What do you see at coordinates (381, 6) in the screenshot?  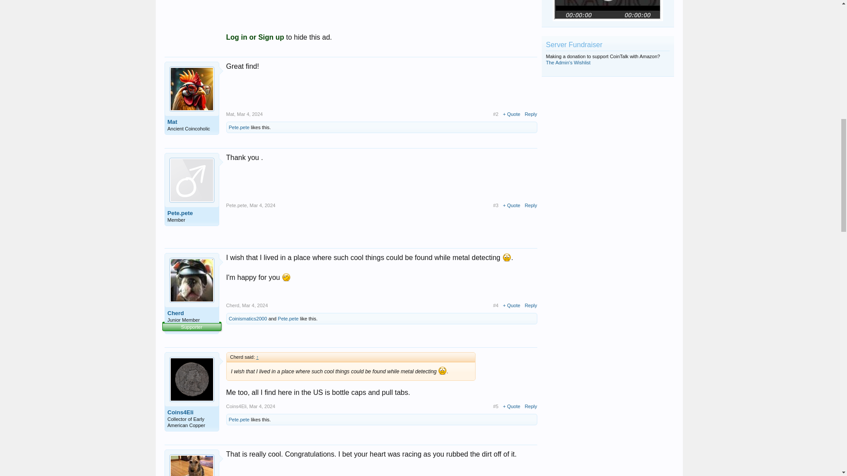 I see `Advertisement` at bounding box center [381, 6].